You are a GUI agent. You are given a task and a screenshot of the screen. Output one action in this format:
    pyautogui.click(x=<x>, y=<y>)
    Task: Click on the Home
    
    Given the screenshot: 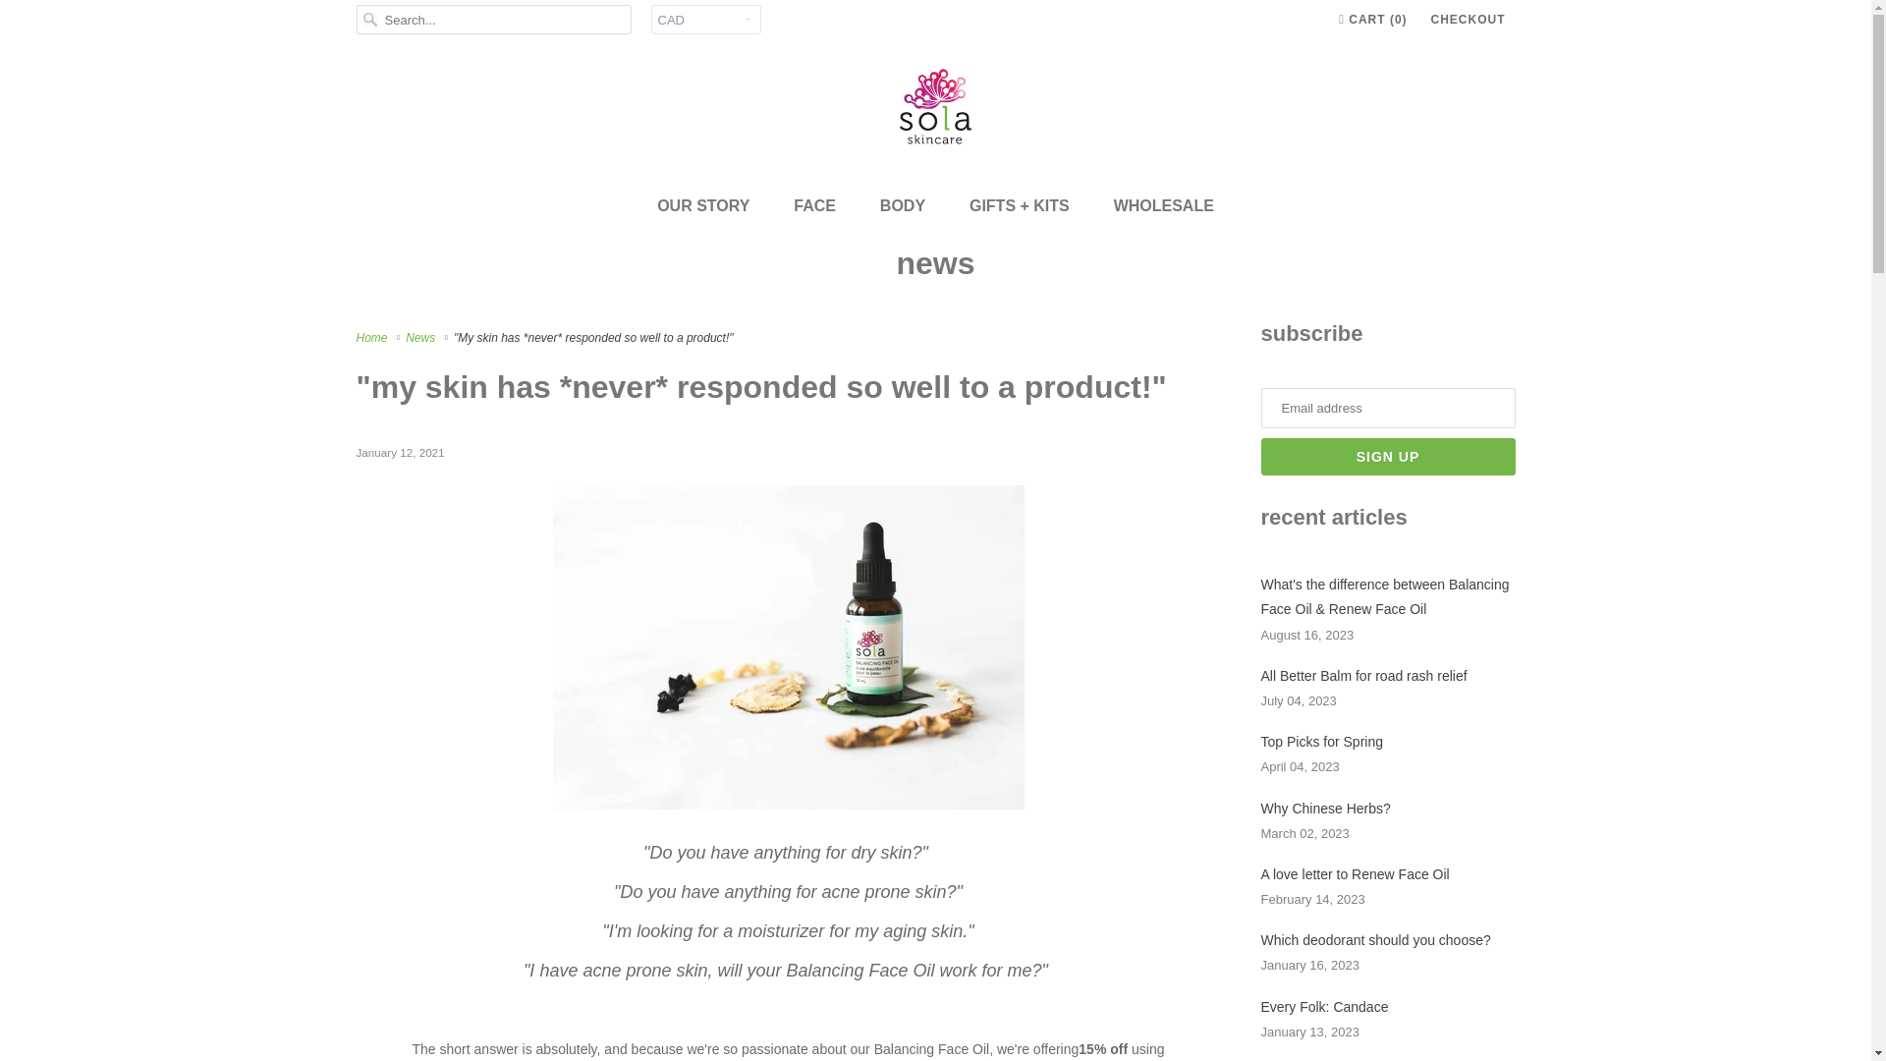 What is the action you would take?
    pyautogui.click(x=373, y=338)
    